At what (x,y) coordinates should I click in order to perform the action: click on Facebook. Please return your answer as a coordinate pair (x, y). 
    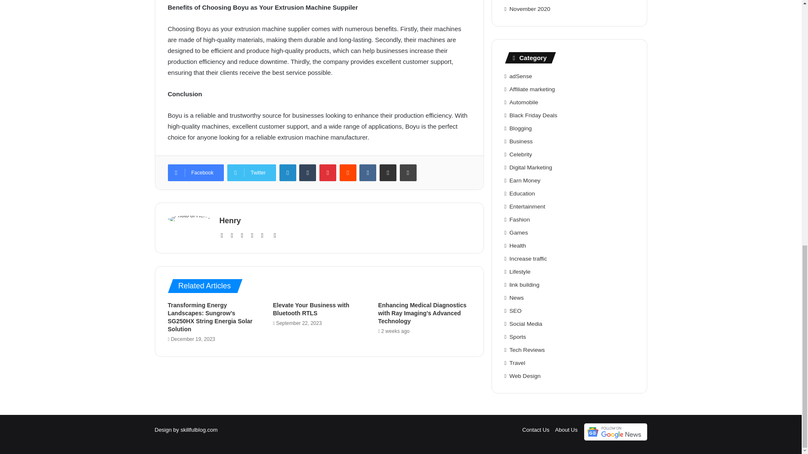
    Looking at the image, I should click on (234, 235).